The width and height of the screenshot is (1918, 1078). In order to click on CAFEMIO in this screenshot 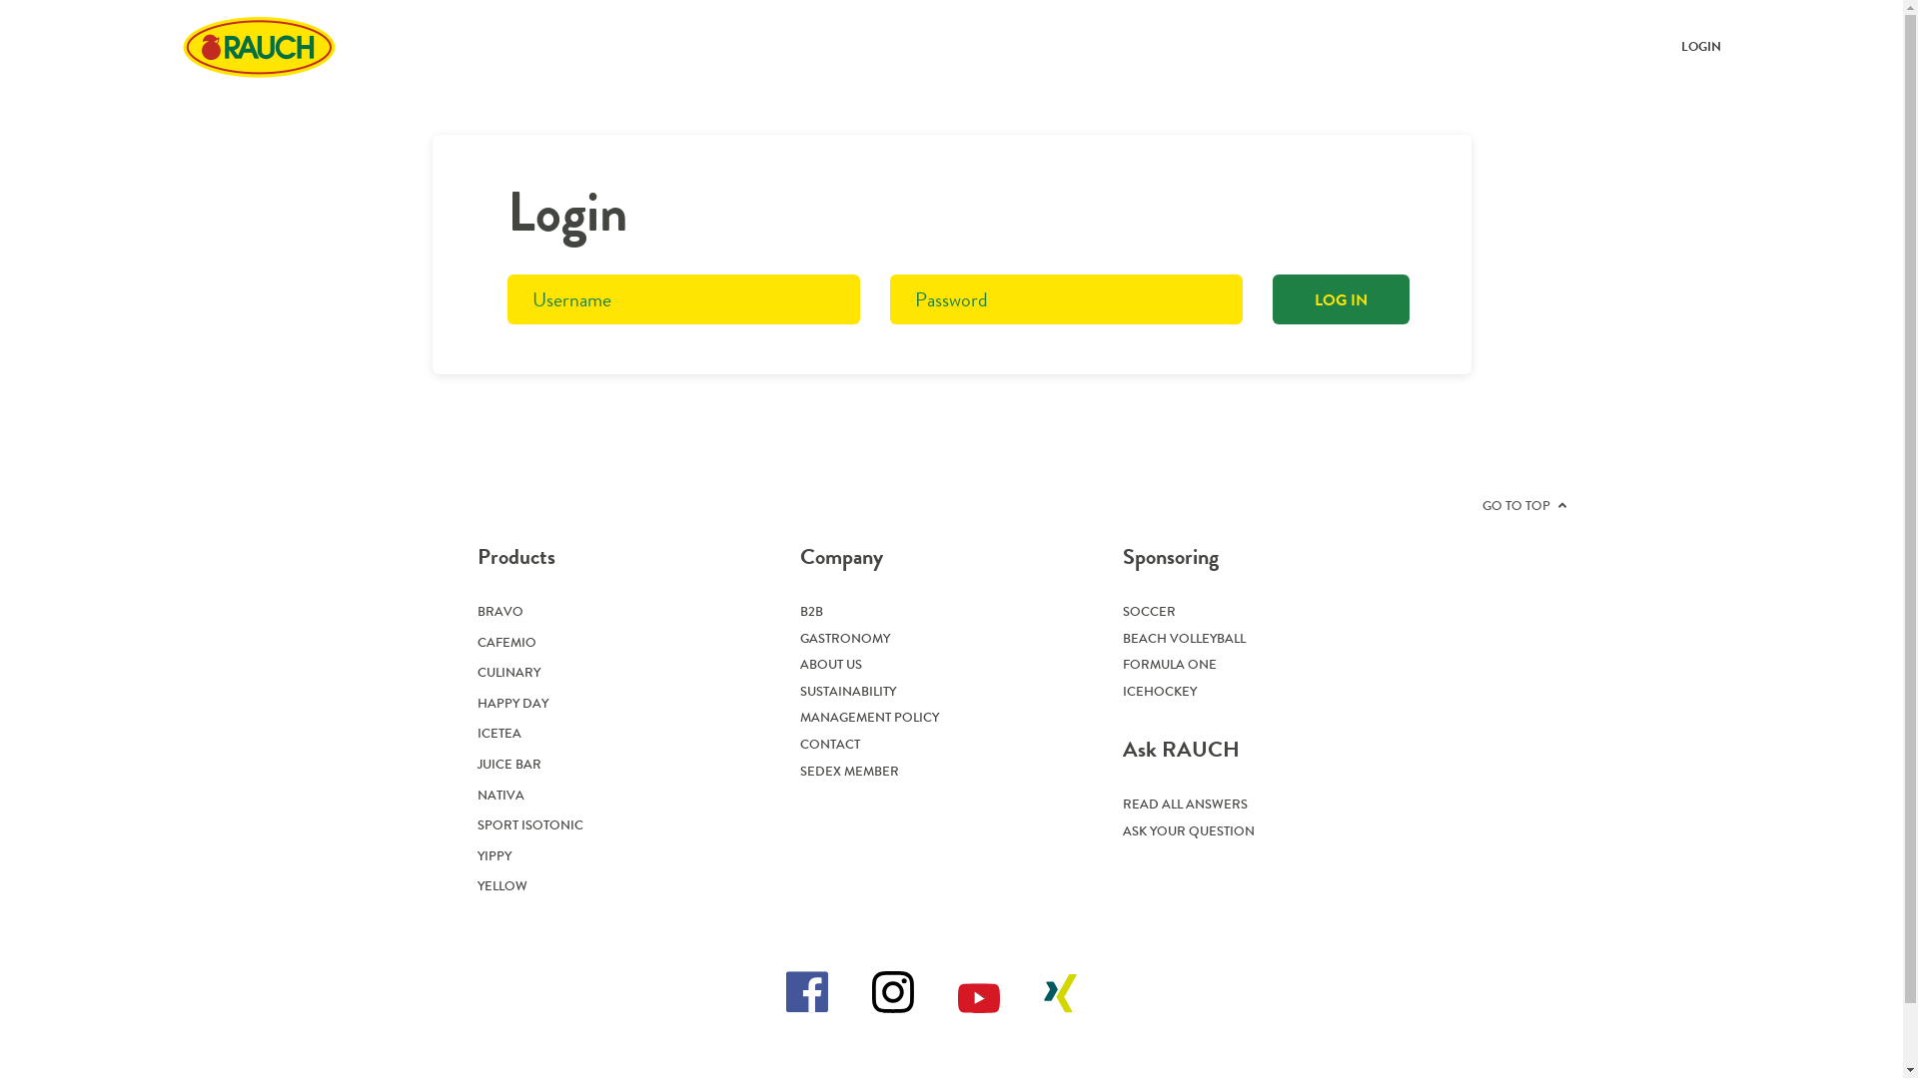, I will do `click(507, 643)`.